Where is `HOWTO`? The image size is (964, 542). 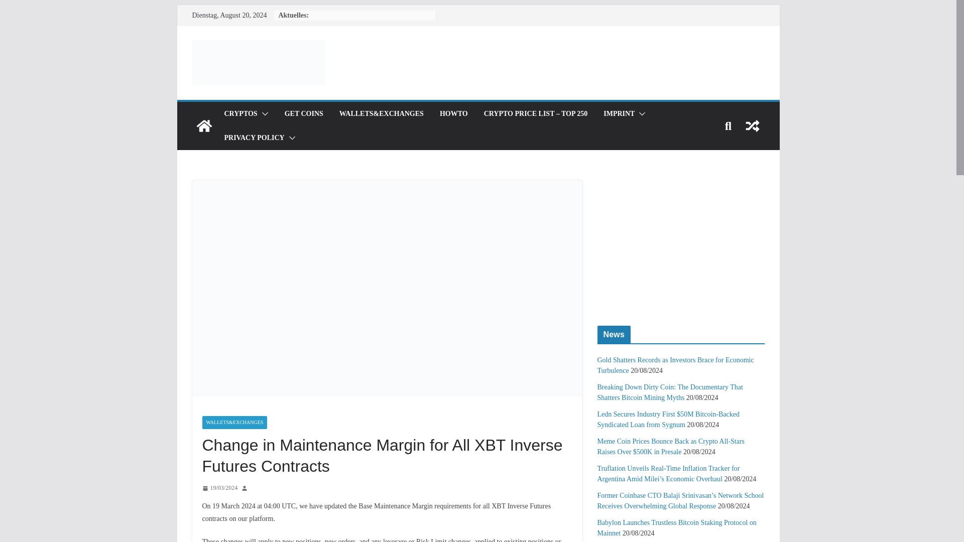
HOWTO is located at coordinates (453, 113).